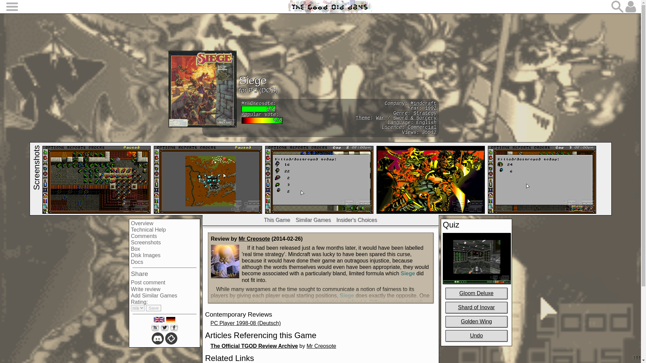 The height and width of the screenshot is (363, 646). Describe the element at coordinates (422, 127) in the screenshot. I see `Commercial` at that location.